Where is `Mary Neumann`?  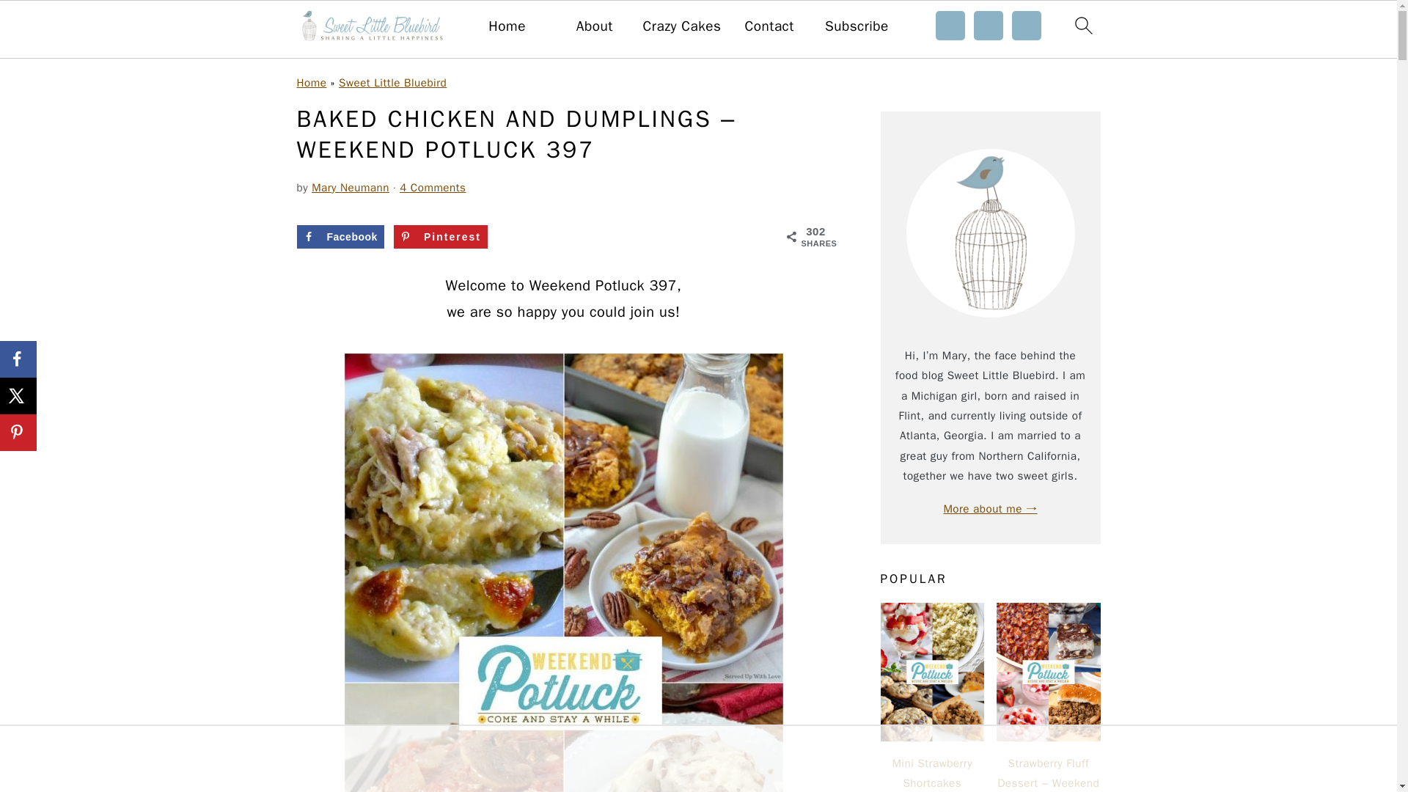
Mary Neumann is located at coordinates (351, 188).